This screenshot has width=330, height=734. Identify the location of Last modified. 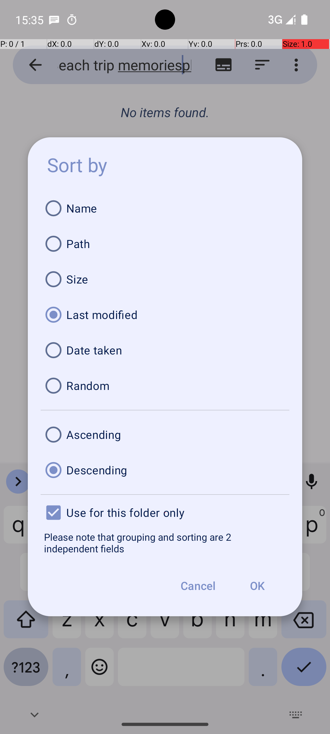
(165, 315).